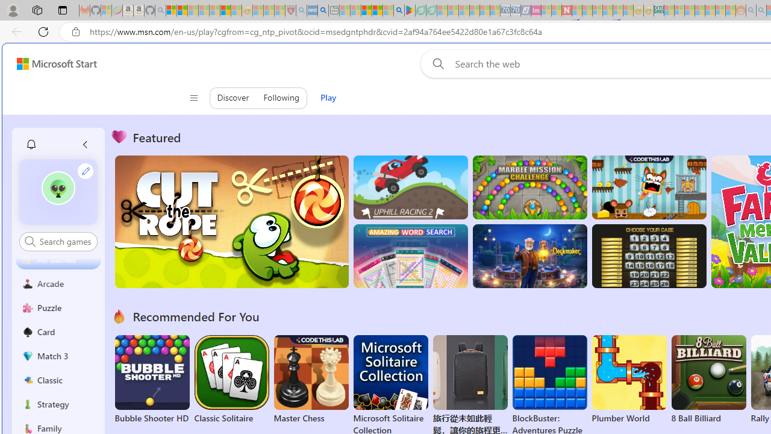  I want to click on Amazing Word Search, so click(410, 256).